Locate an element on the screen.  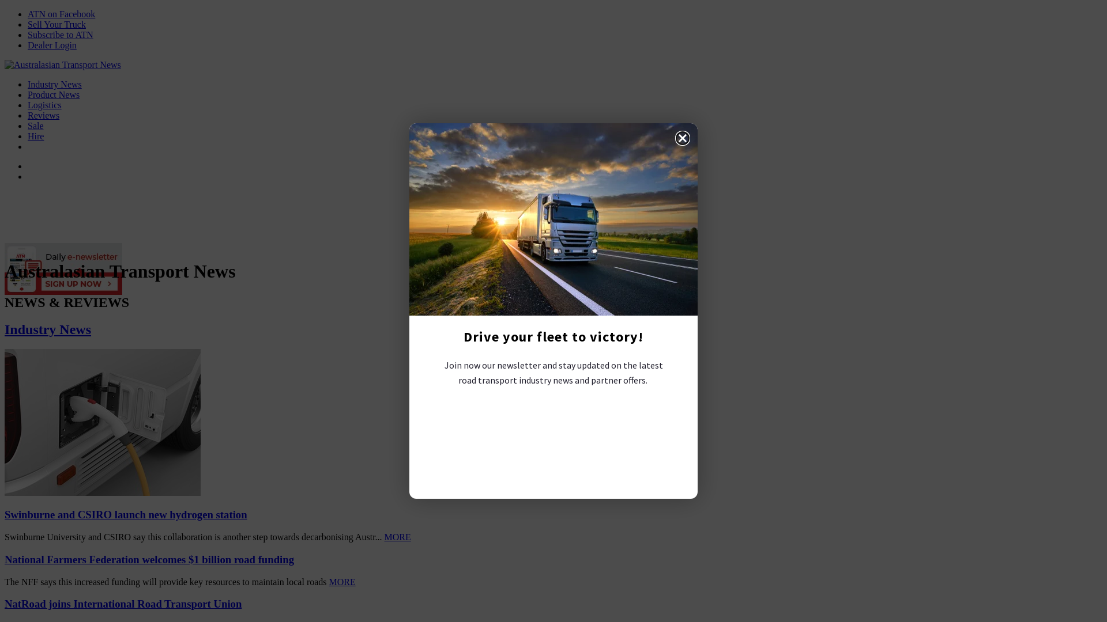
ATN on Facebook is located at coordinates (61, 14).